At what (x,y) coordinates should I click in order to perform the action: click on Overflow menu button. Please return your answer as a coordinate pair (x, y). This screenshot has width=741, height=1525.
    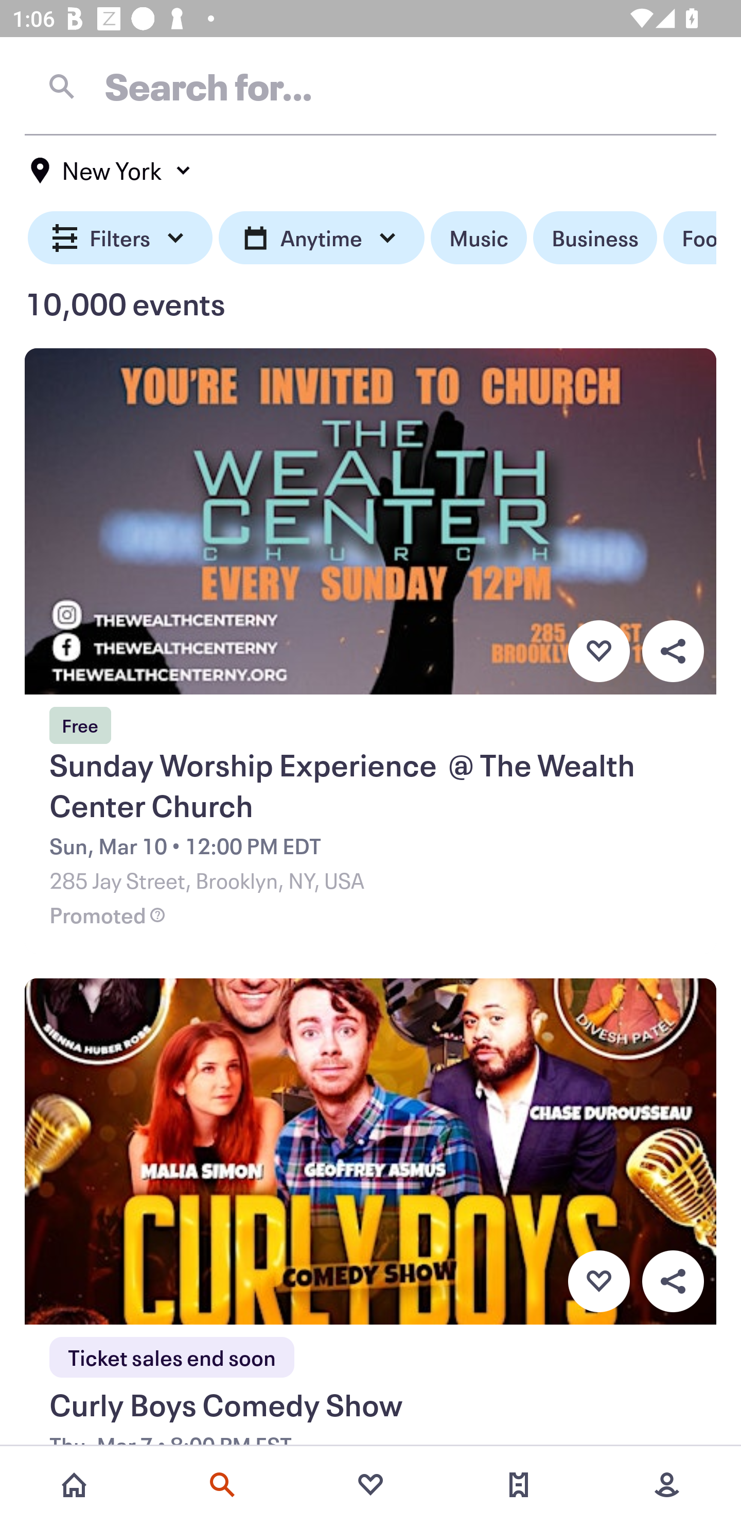
    Looking at the image, I should click on (673, 651).